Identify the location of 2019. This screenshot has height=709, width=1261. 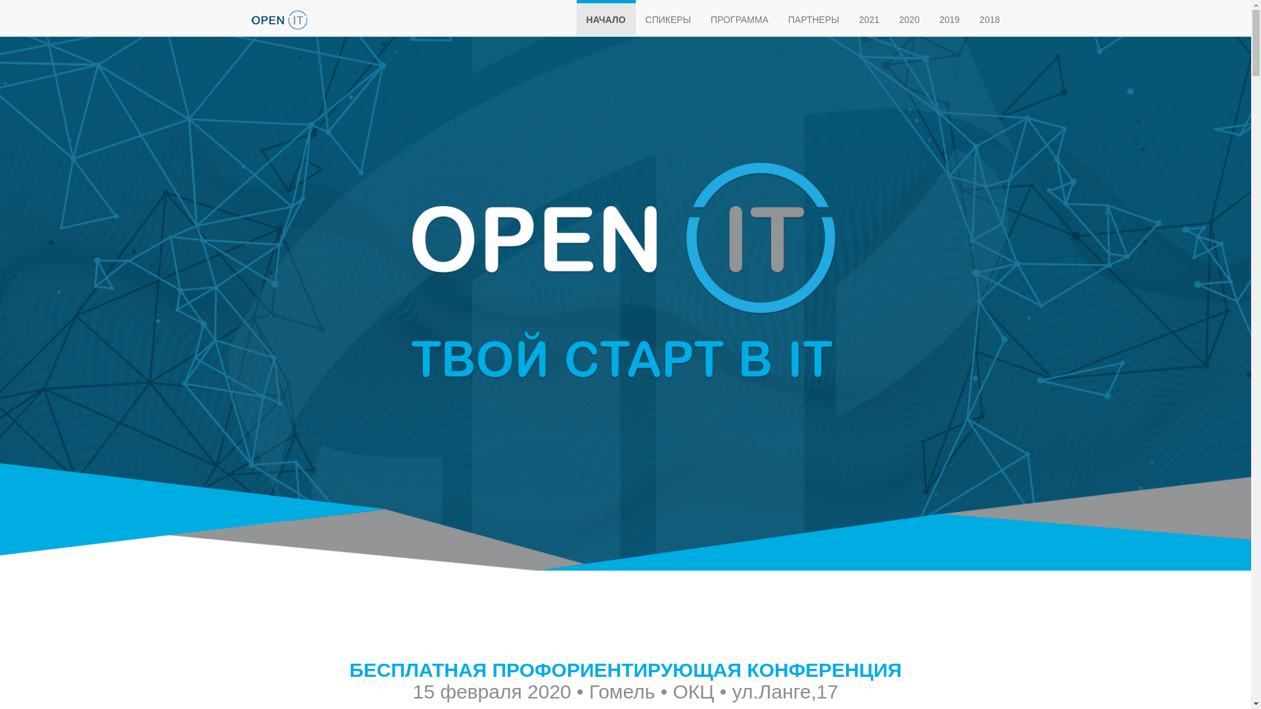
(950, 18).